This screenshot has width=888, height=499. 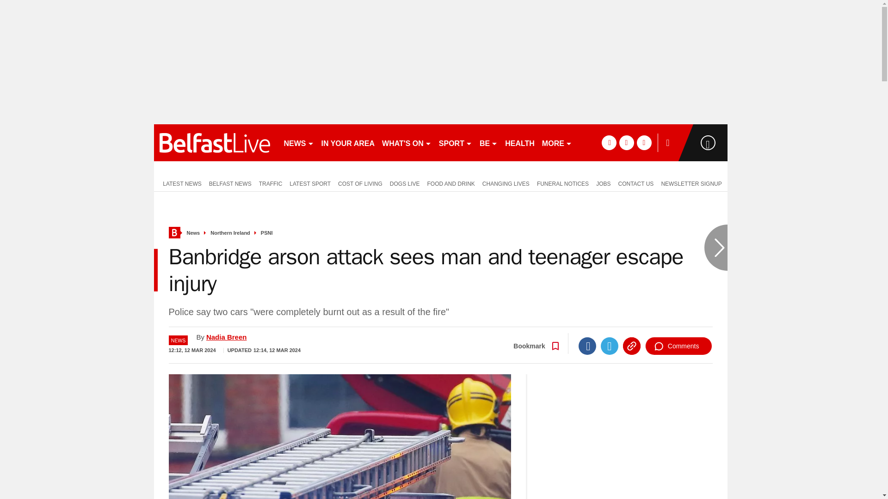 What do you see at coordinates (609, 142) in the screenshot?
I see `facebook` at bounding box center [609, 142].